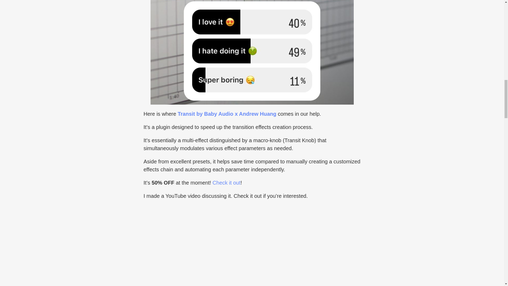 This screenshot has height=286, width=508. I want to click on Check it out, so click(226, 183).